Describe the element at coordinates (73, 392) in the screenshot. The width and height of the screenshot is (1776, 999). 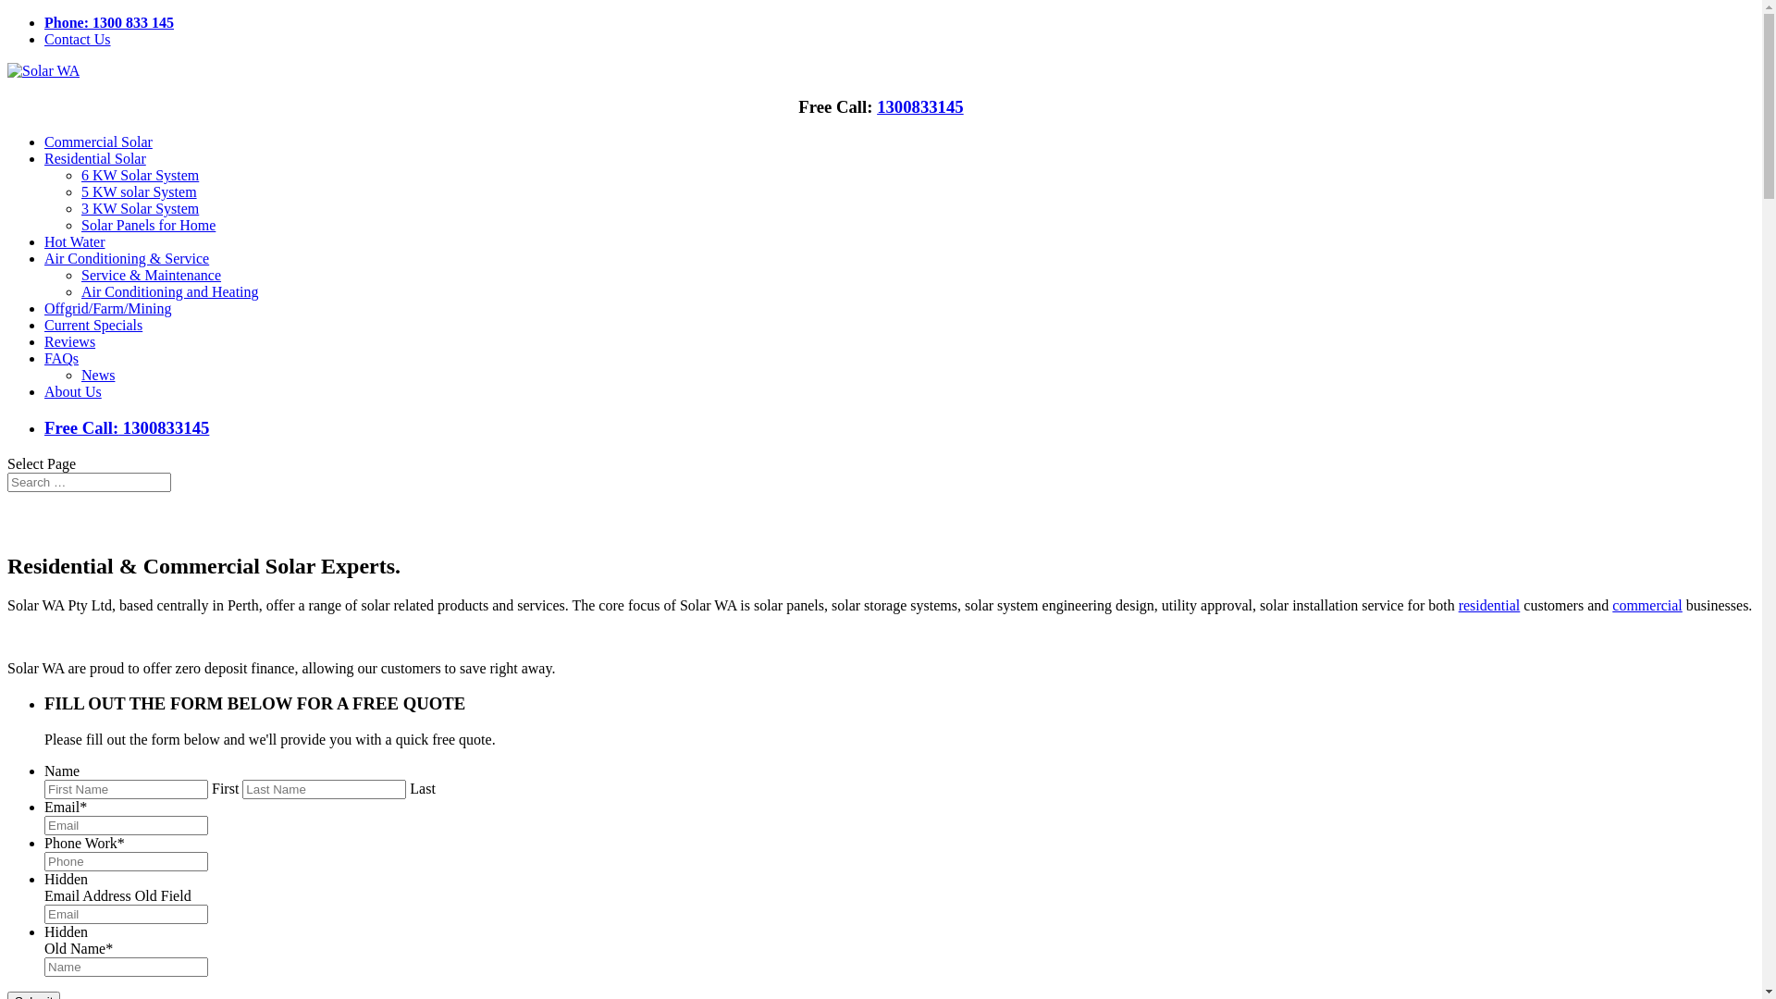
I see `About Us` at that location.